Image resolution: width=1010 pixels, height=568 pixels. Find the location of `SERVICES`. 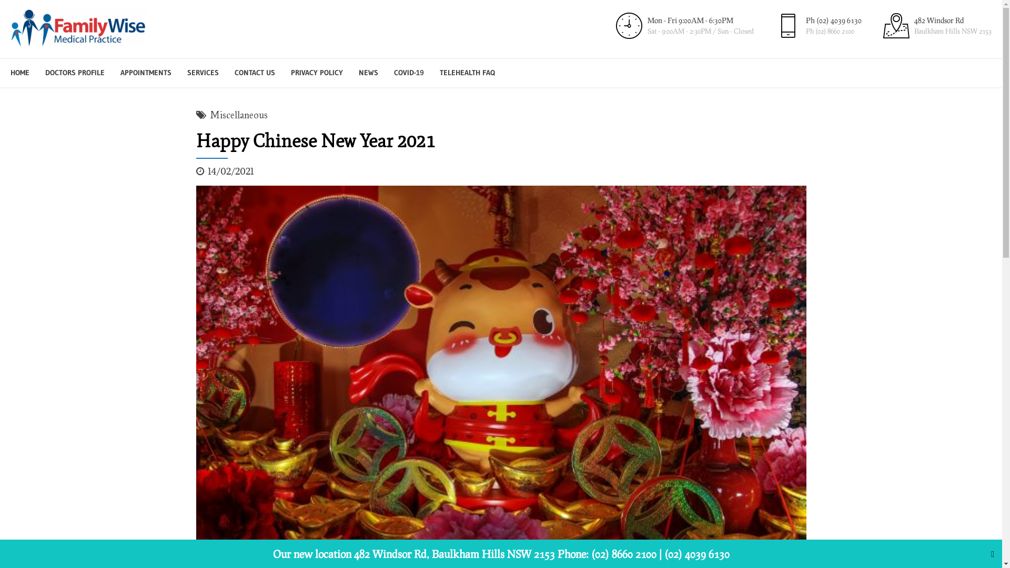

SERVICES is located at coordinates (203, 73).